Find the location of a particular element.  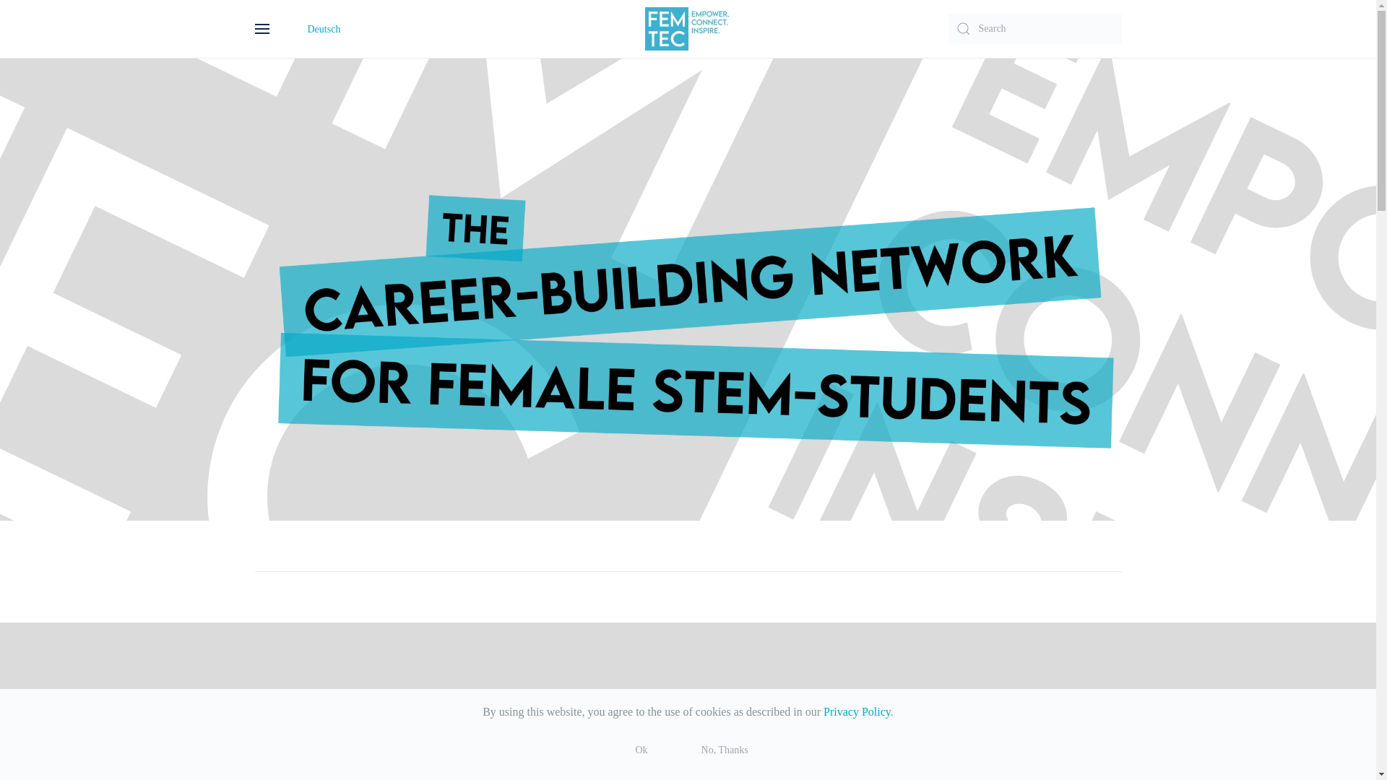

Ok is located at coordinates (640, 750).